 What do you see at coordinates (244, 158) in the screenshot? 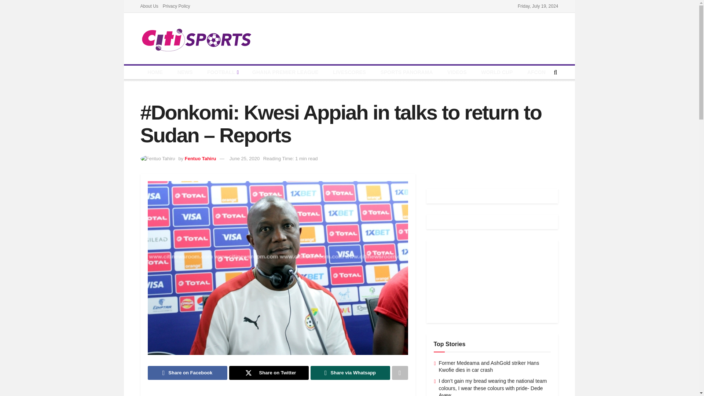
I see `June 25, 2020` at bounding box center [244, 158].